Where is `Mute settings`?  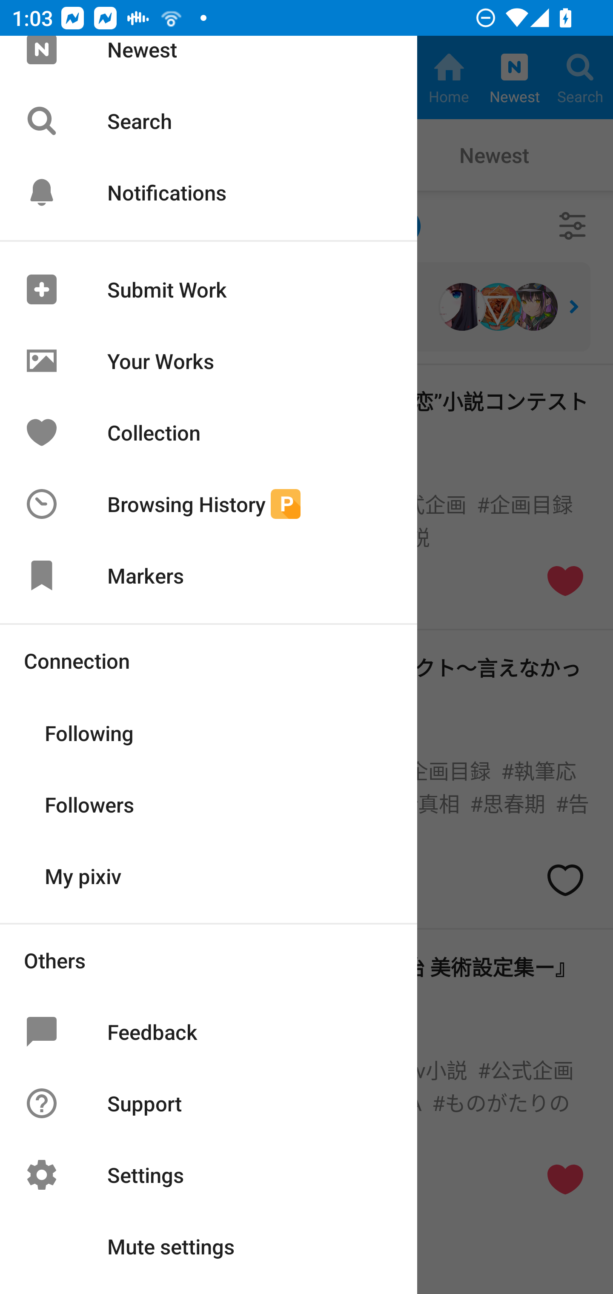 Mute settings is located at coordinates (209, 1246).